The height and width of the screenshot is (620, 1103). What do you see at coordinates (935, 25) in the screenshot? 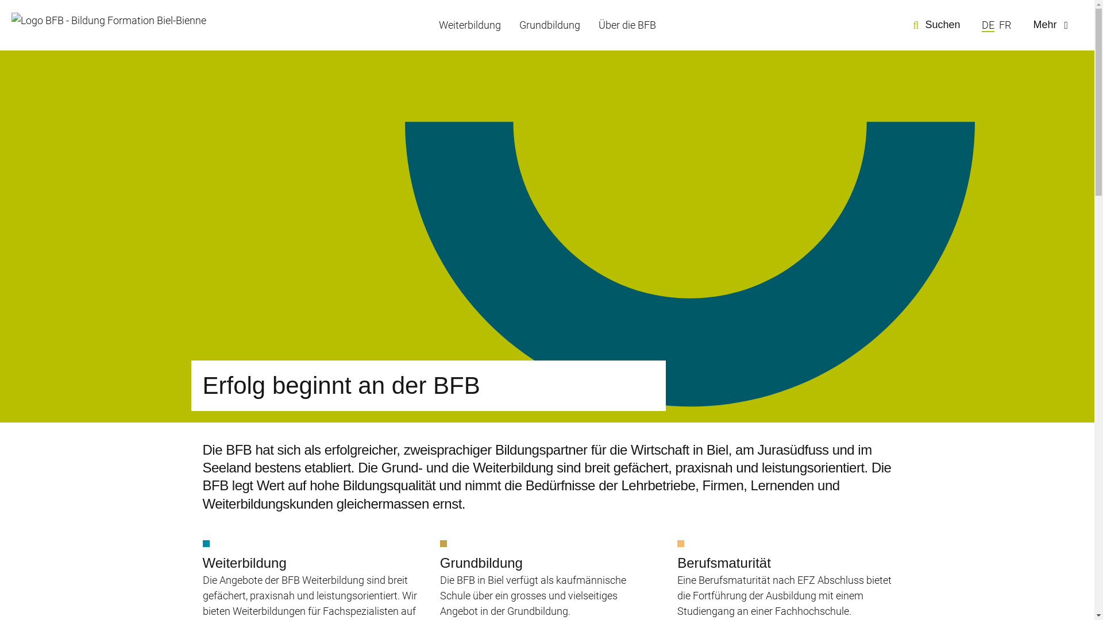
I see `Suchen` at bounding box center [935, 25].